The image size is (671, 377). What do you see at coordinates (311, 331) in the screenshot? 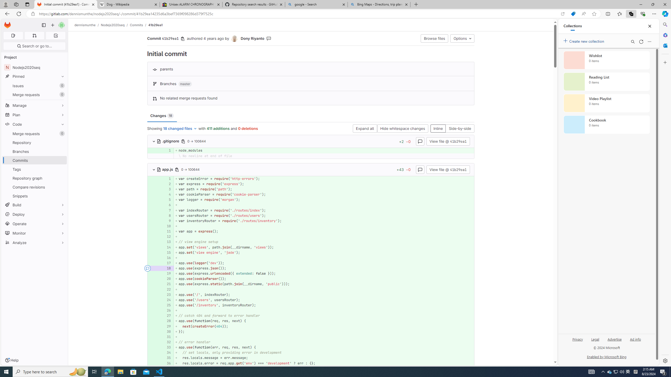
I see `AutomationID: 4a68969ef8e858229267b842dedf42ab5dde4d50_0_30` at bounding box center [311, 331].